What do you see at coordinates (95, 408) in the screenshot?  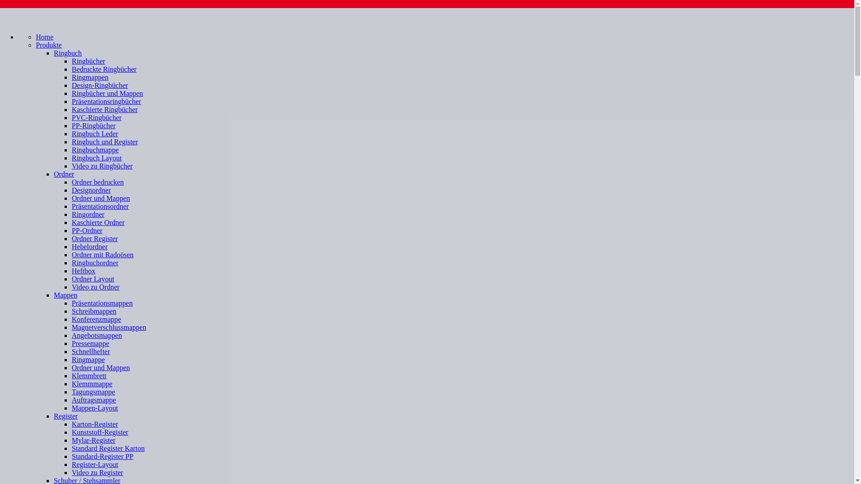 I see `Mappen-Layout` at bounding box center [95, 408].